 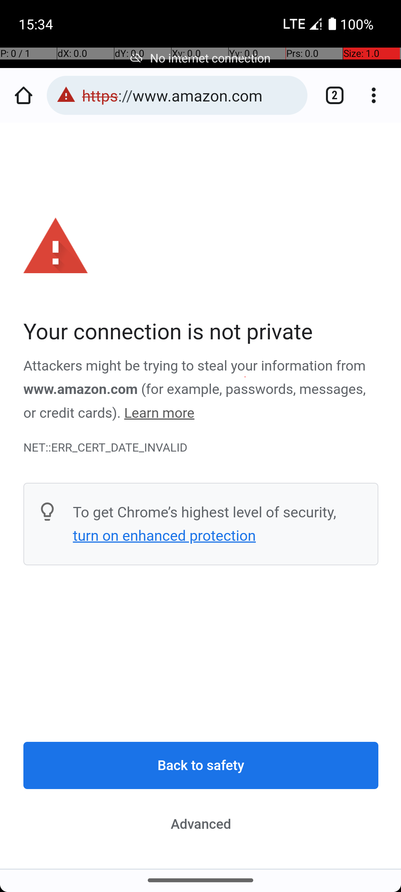 What do you see at coordinates (191, 95) in the screenshot?
I see `https://www.amazon.com` at bounding box center [191, 95].